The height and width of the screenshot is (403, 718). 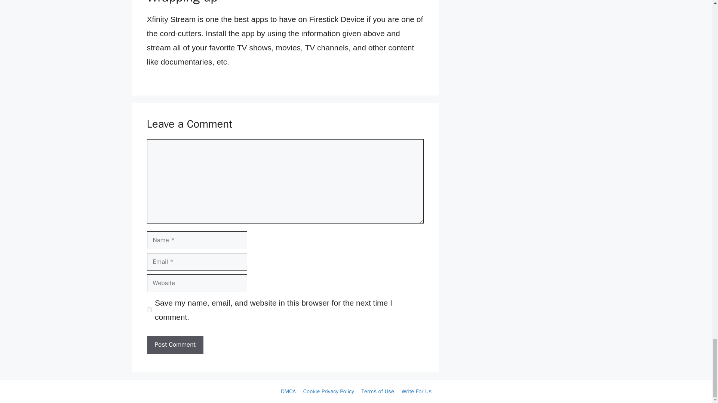 What do you see at coordinates (175, 345) in the screenshot?
I see `Post Comment` at bounding box center [175, 345].